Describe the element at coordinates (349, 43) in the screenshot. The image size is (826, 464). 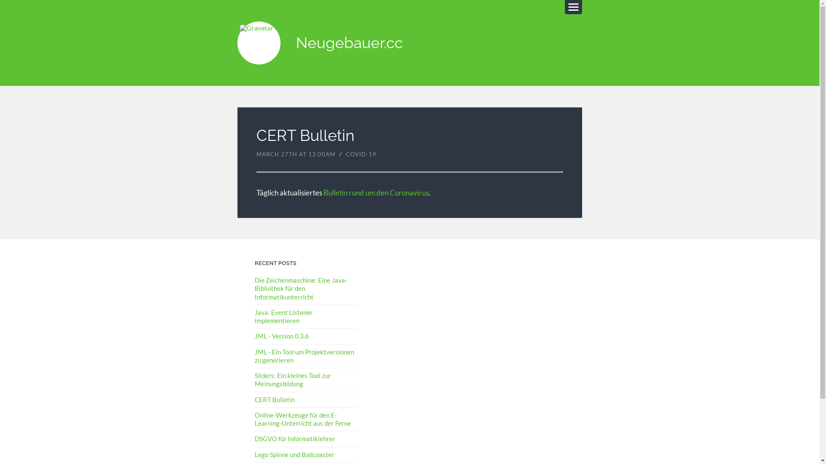
I see `Neugebauer.cc` at that location.